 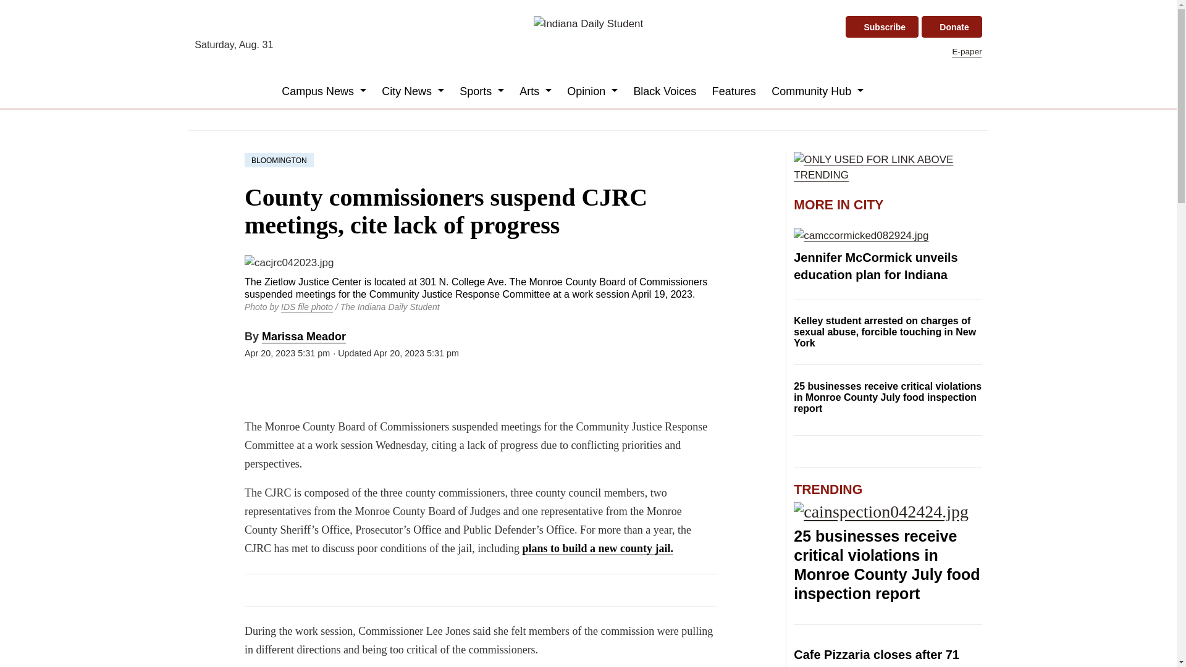 I want to click on Jennifer McCormick unveils education plan for Indiana, so click(x=887, y=236).